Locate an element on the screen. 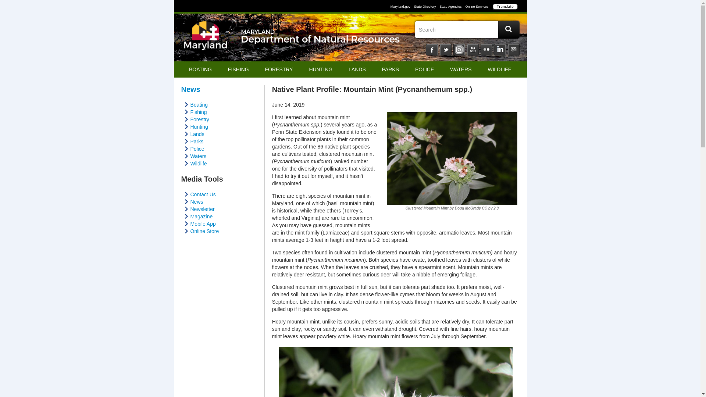  Twitter is located at coordinates (446, 49).